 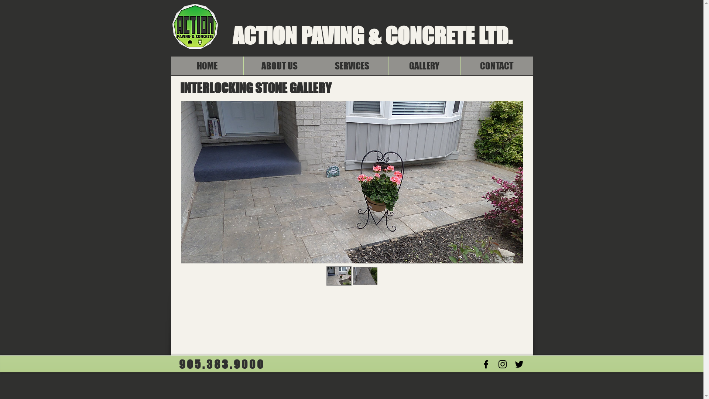 I want to click on GALLERY, so click(x=424, y=66).